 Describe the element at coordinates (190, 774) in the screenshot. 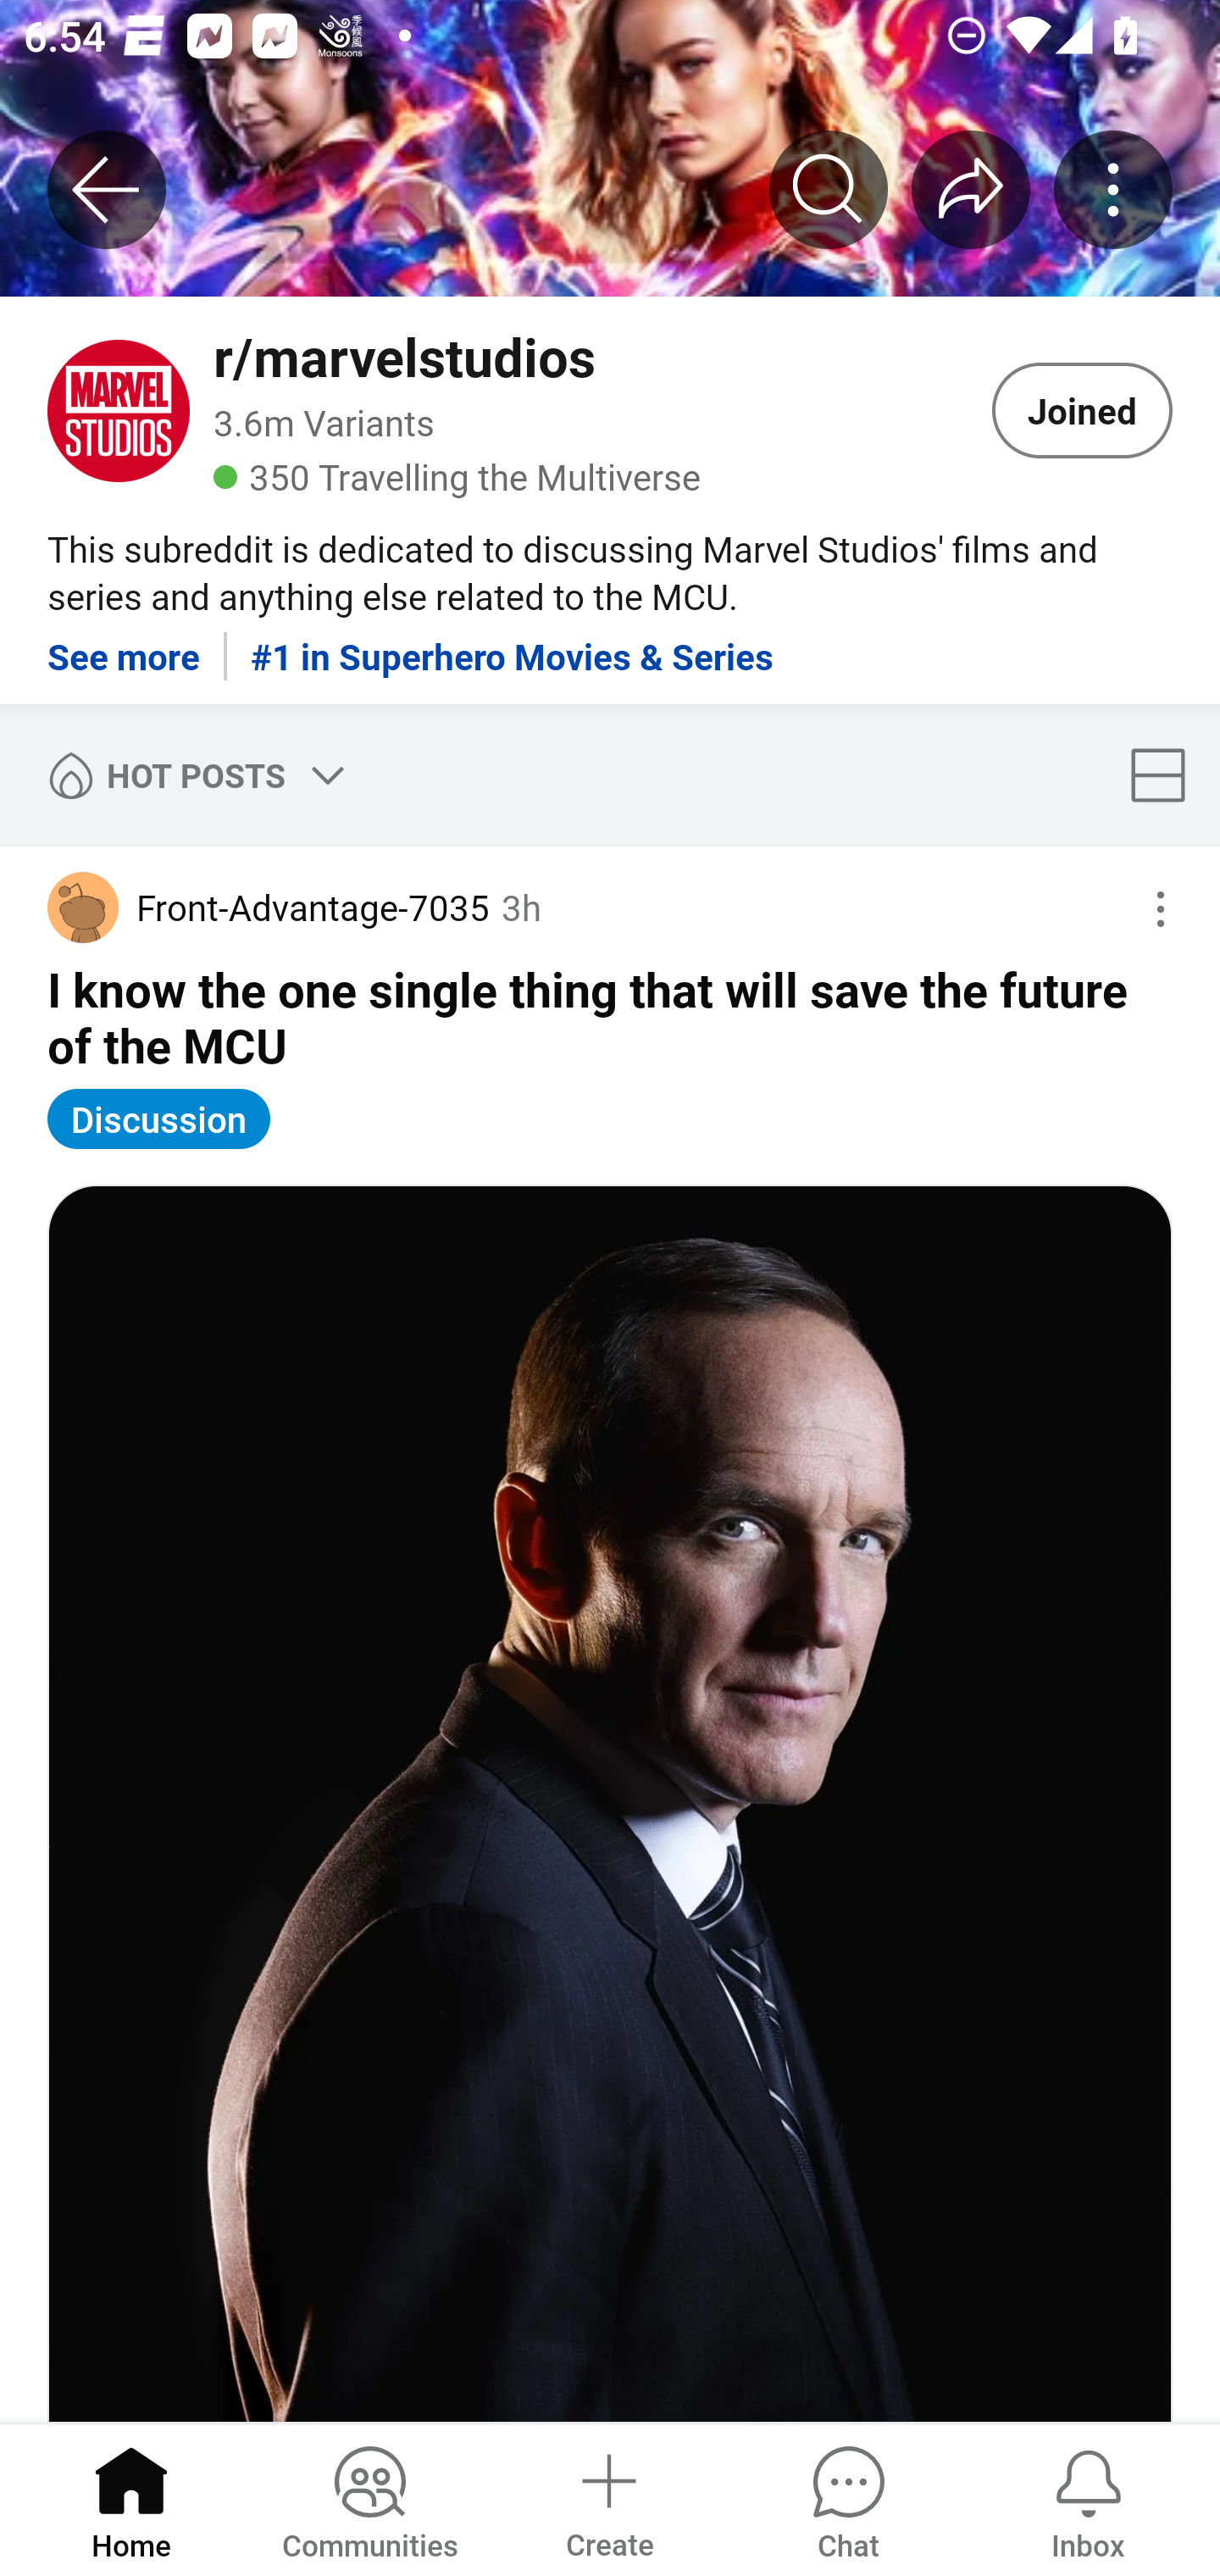

I see `HOT POSTS Sort by Hot posts` at that location.